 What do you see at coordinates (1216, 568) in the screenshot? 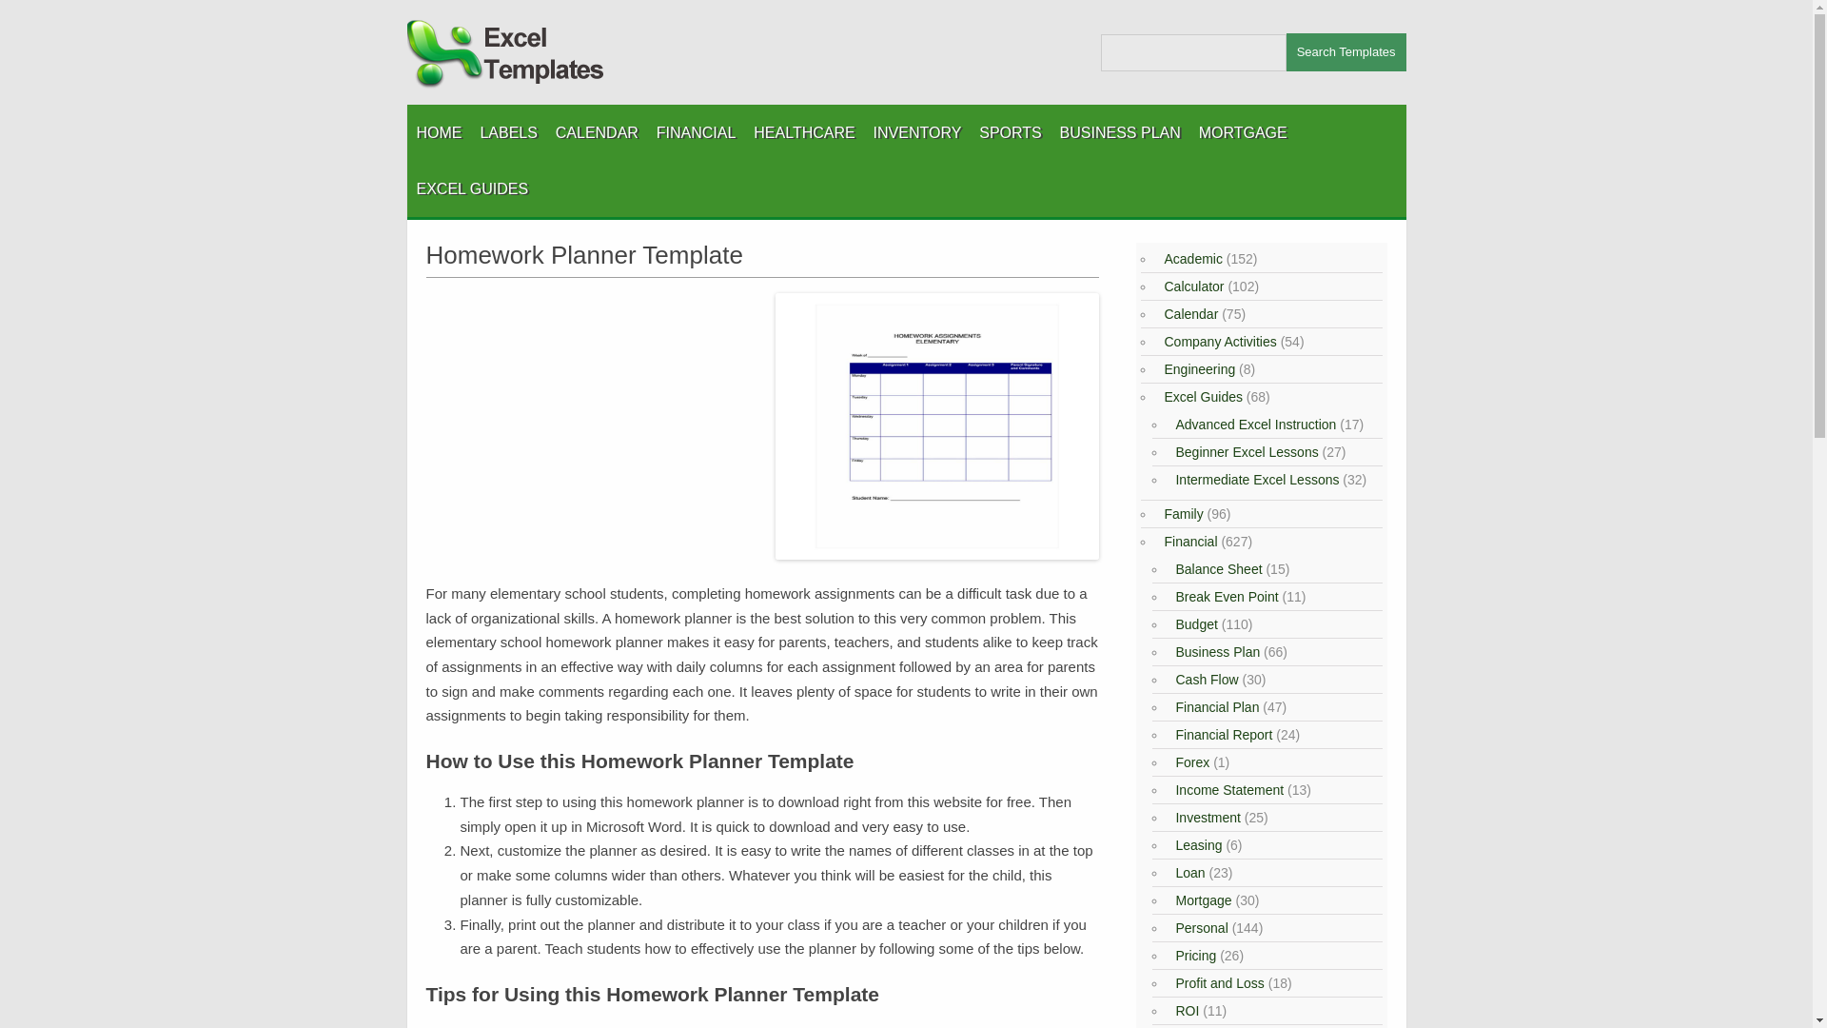
I see `Balance Sheet` at bounding box center [1216, 568].